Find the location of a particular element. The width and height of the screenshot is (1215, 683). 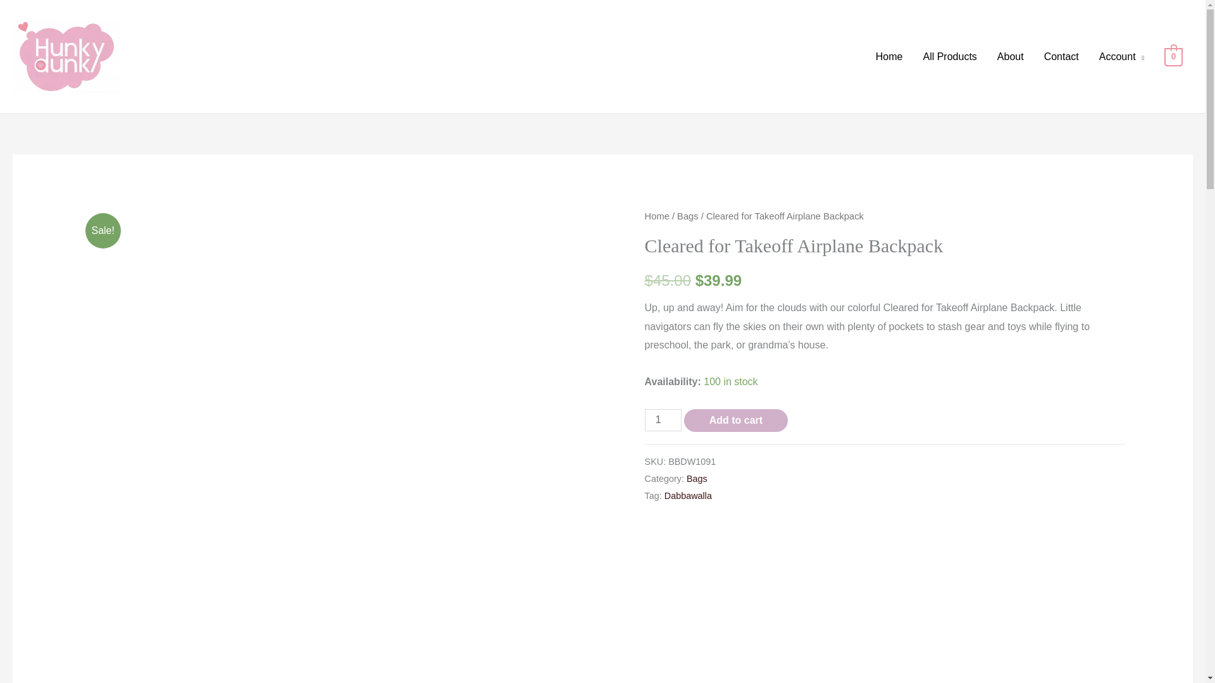

Add to cart is located at coordinates (735, 420).